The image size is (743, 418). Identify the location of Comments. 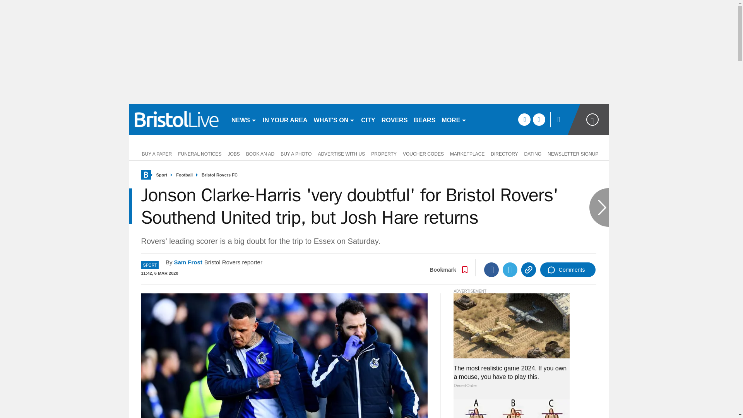
(568, 270).